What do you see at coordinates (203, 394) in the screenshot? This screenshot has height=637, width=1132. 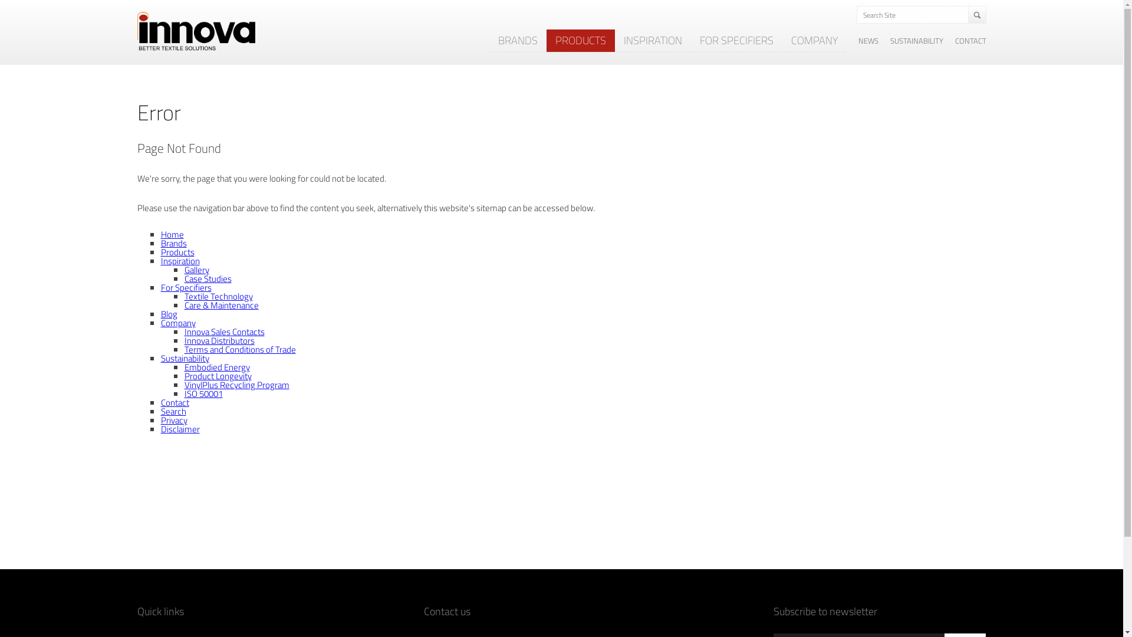 I see `ISO 50001` at bounding box center [203, 394].